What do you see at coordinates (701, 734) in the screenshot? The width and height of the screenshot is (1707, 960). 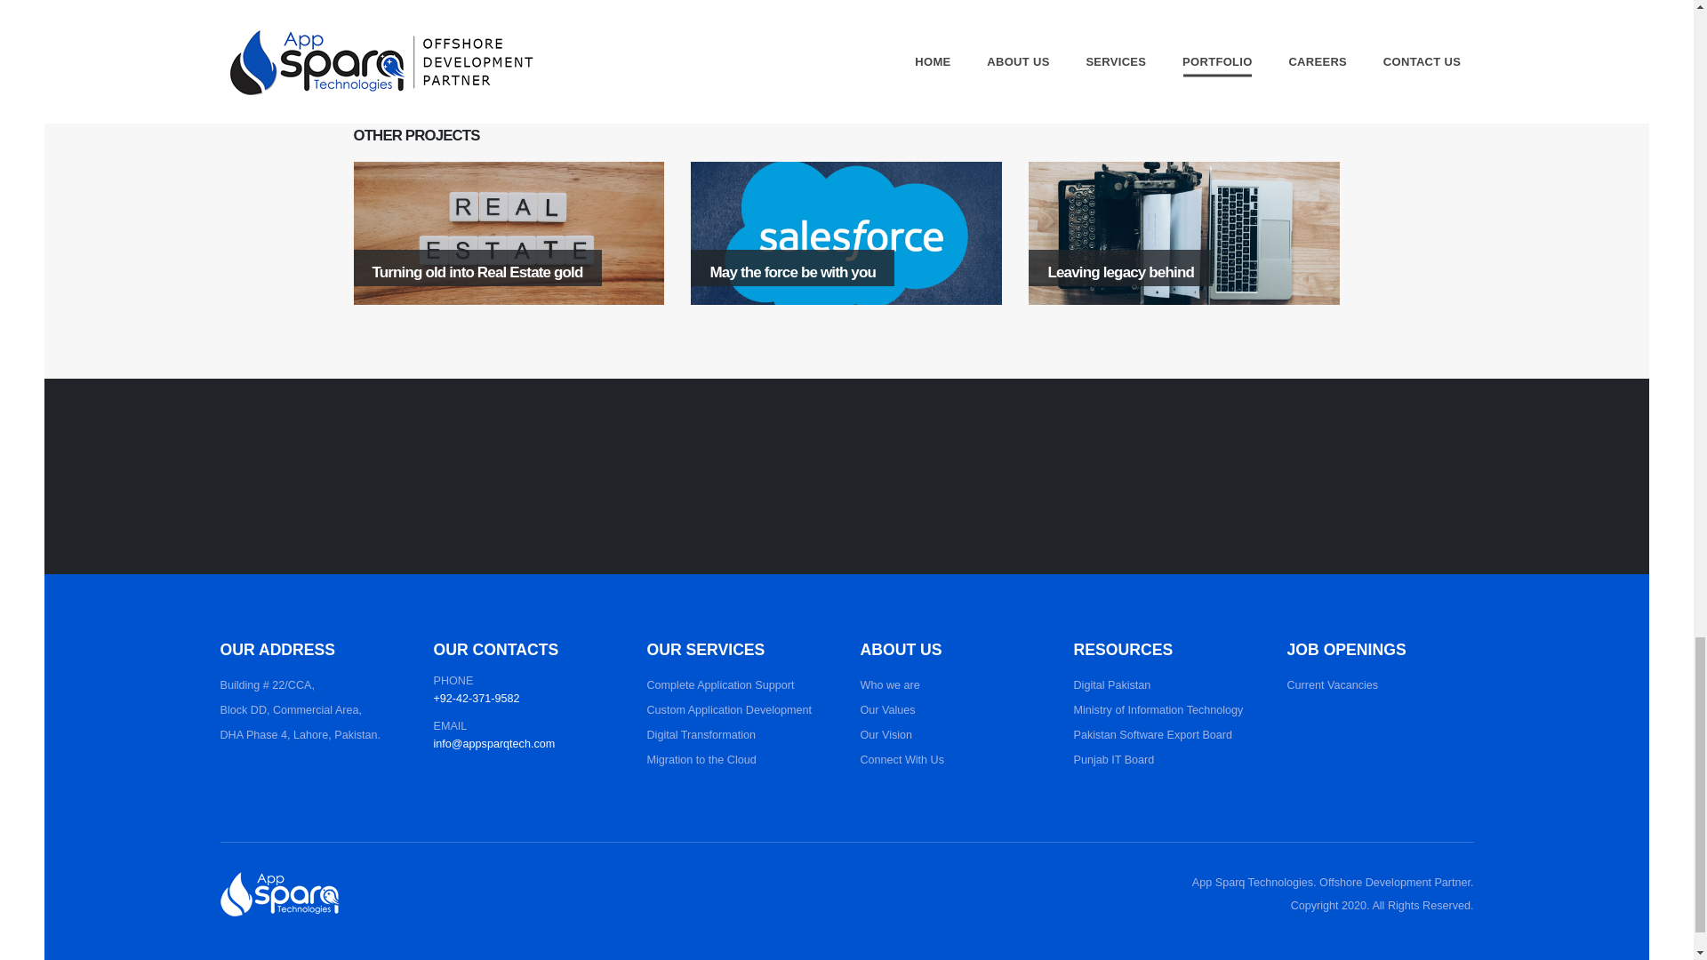 I see `Digital Transformation` at bounding box center [701, 734].